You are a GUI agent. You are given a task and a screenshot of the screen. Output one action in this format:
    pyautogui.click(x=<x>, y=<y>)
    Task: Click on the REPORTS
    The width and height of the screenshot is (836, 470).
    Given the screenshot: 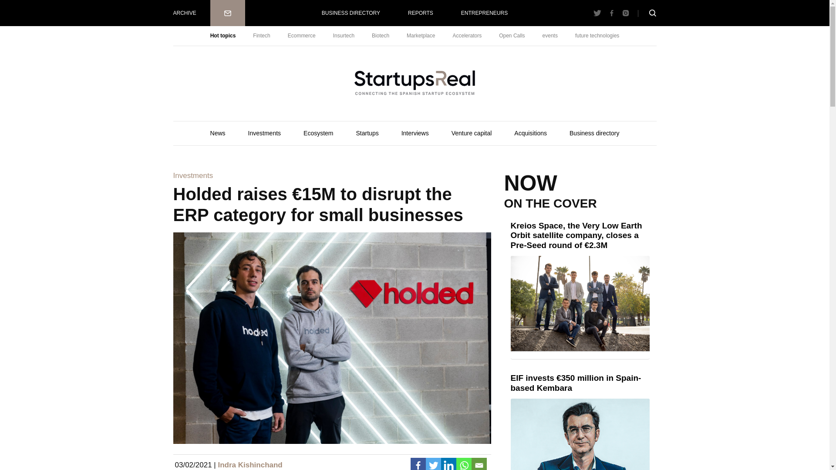 What is the action you would take?
    pyautogui.click(x=421, y=13)
    